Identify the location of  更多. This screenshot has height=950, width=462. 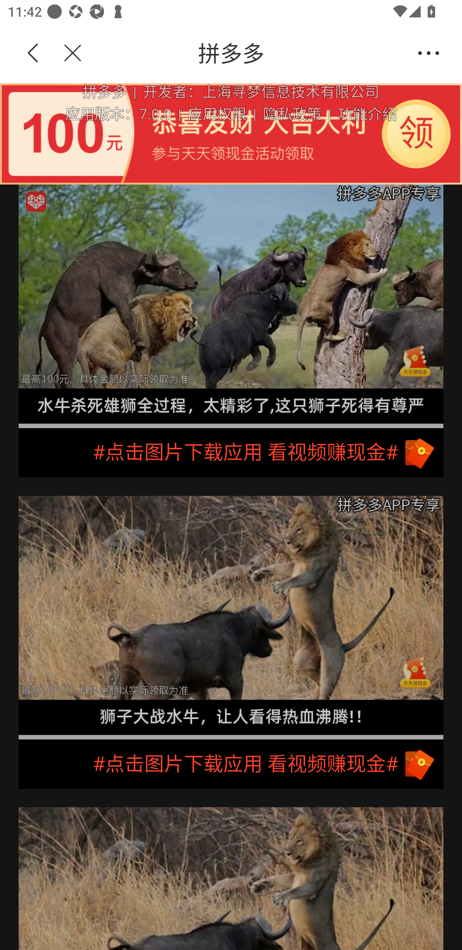
(429, 53).